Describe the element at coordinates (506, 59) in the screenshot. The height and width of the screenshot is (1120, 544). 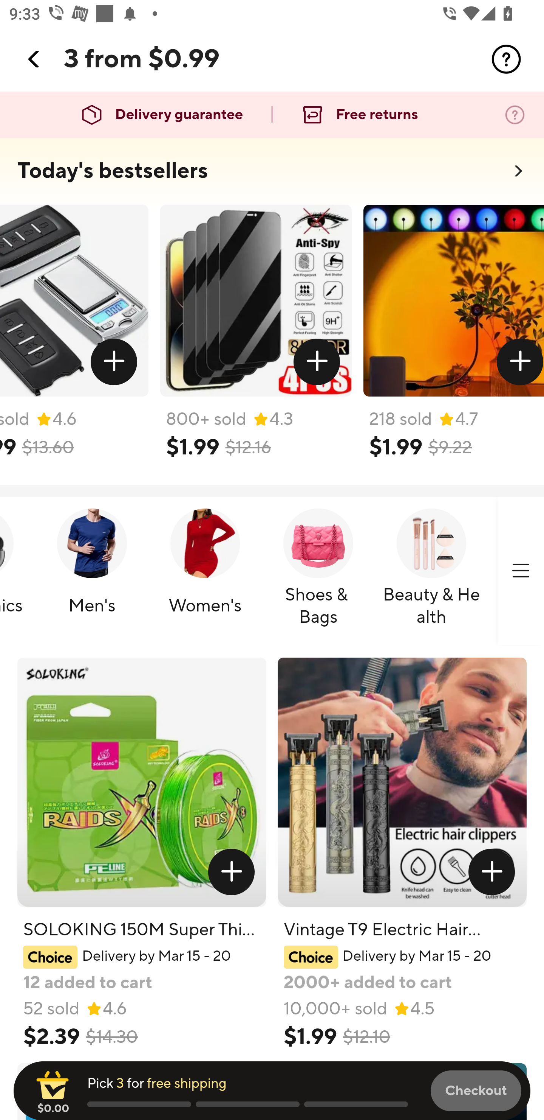
I see `` at that location.